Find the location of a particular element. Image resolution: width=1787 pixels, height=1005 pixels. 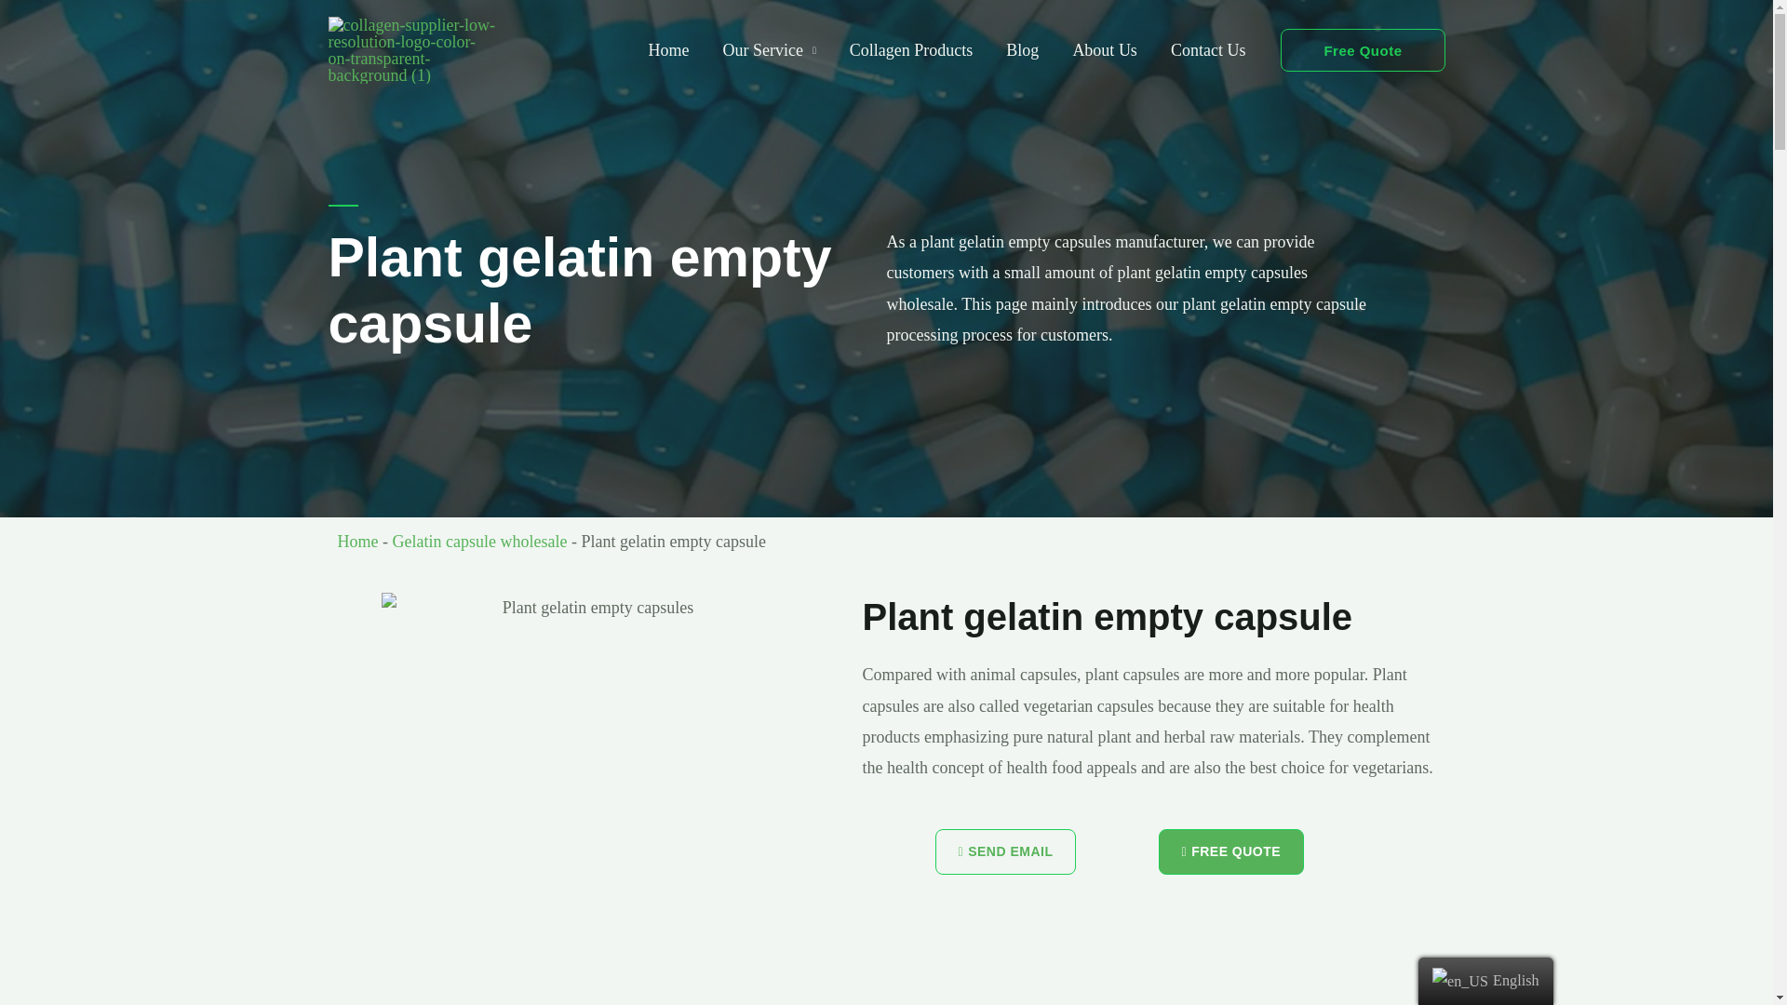

FREE QUOTE is located at coordinates (1230, 851).